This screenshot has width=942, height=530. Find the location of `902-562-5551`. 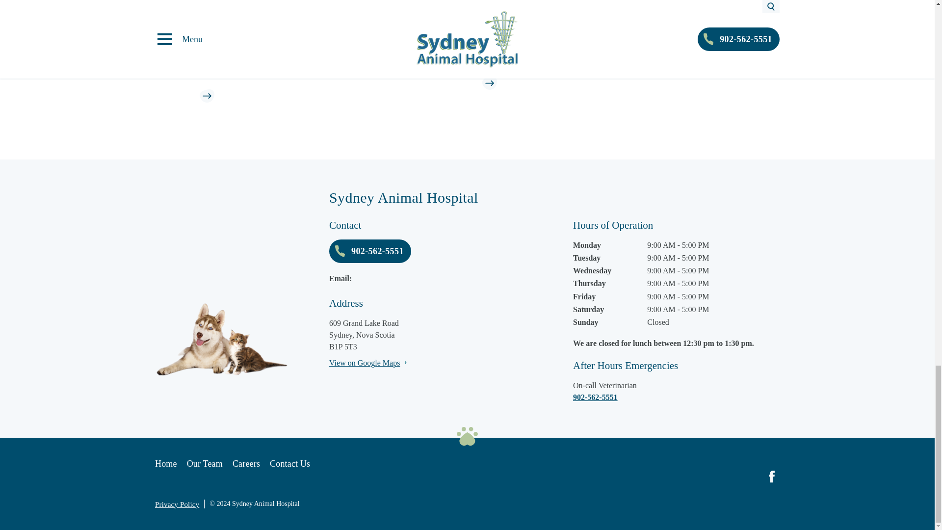

902-562-5551 is located at coordinates (370, 251).